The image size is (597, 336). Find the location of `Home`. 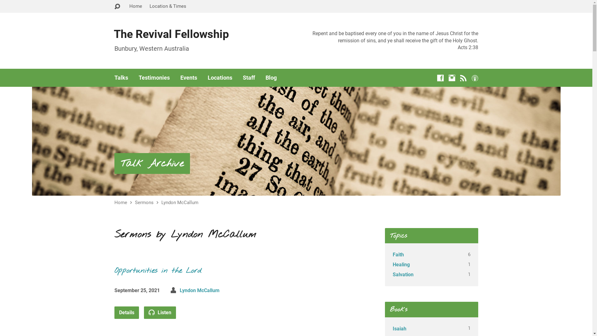

Home is located at coordinates (121, 203).